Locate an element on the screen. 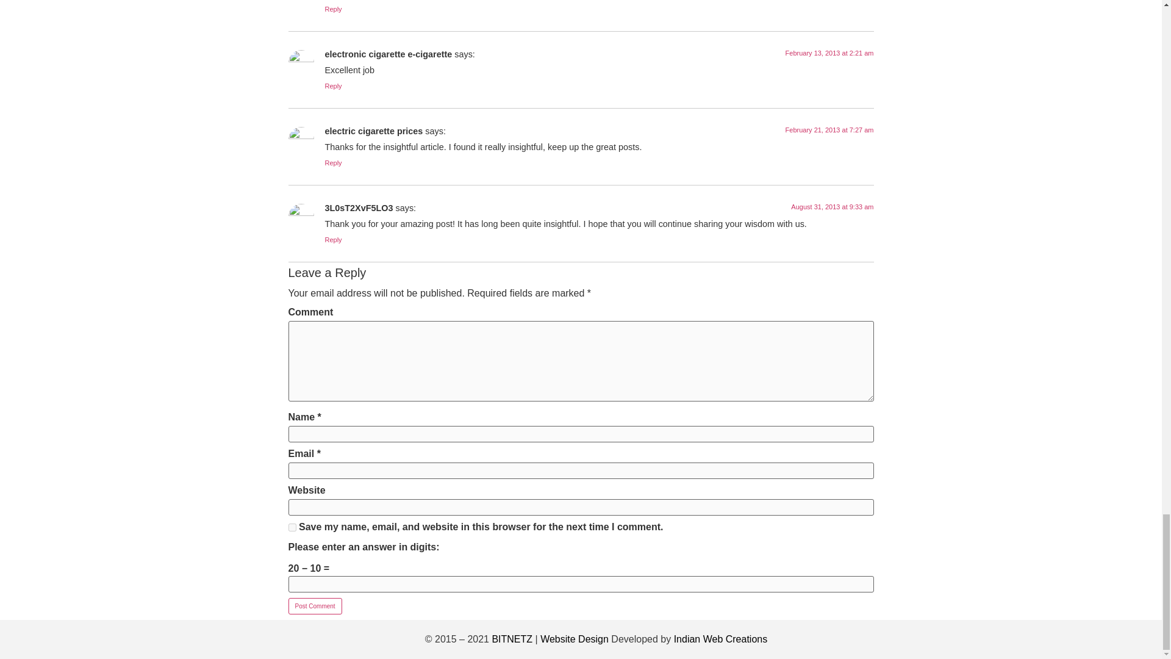  yes is located at coordinates (292, 527).